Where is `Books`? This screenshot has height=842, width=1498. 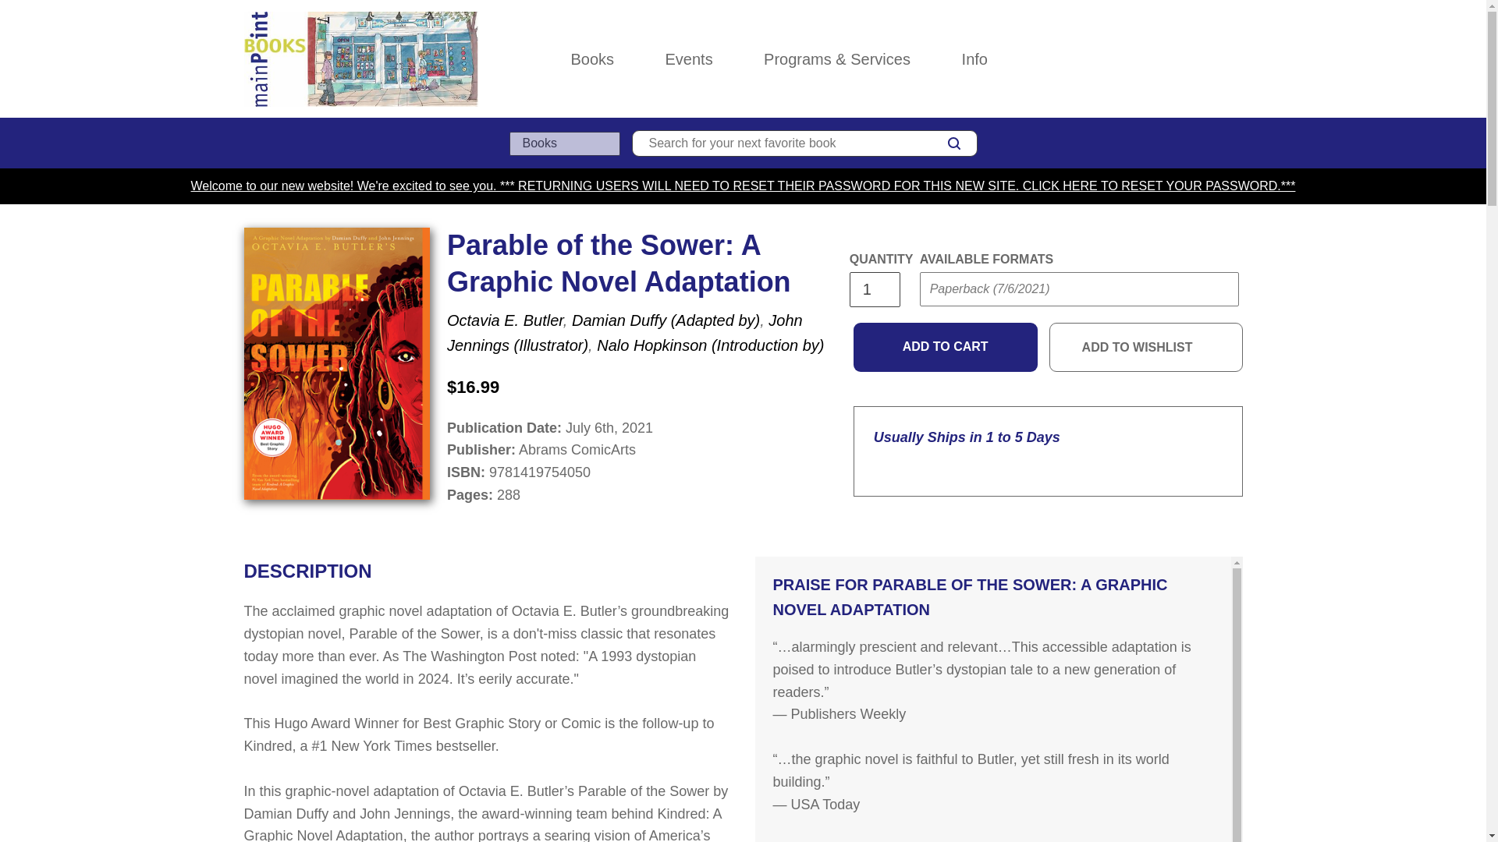
Books is located at coordinates (592, 59).